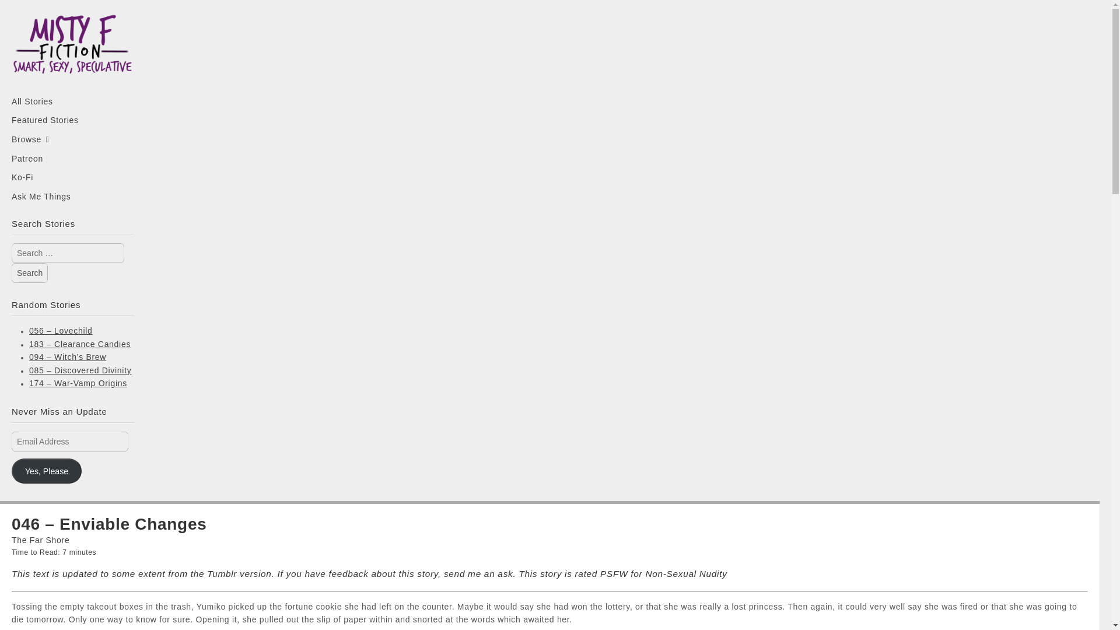  What do you see at coordinates (686, 574) in the screenshot?
I see `Non-Sexual Nudity` at bounding box center [686, 574].